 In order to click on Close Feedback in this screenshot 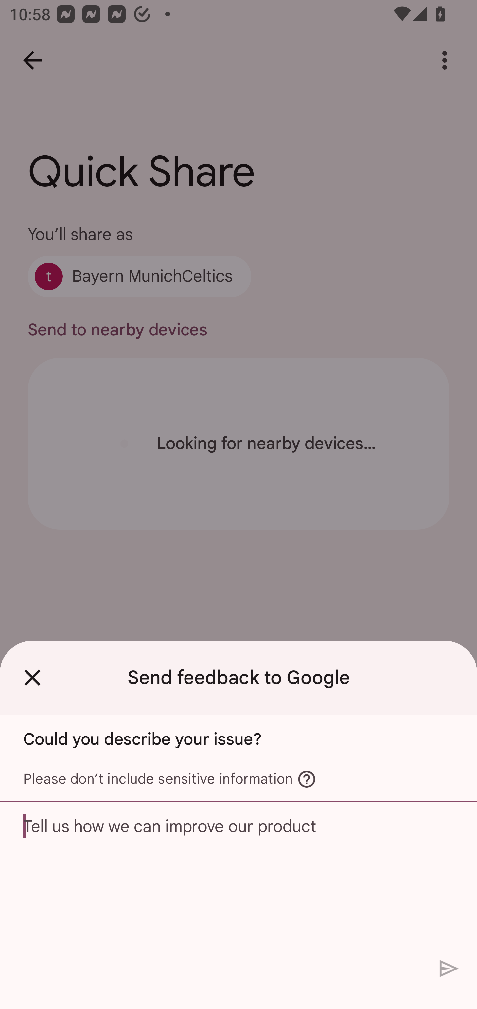, I will do `click(32, 677)`.